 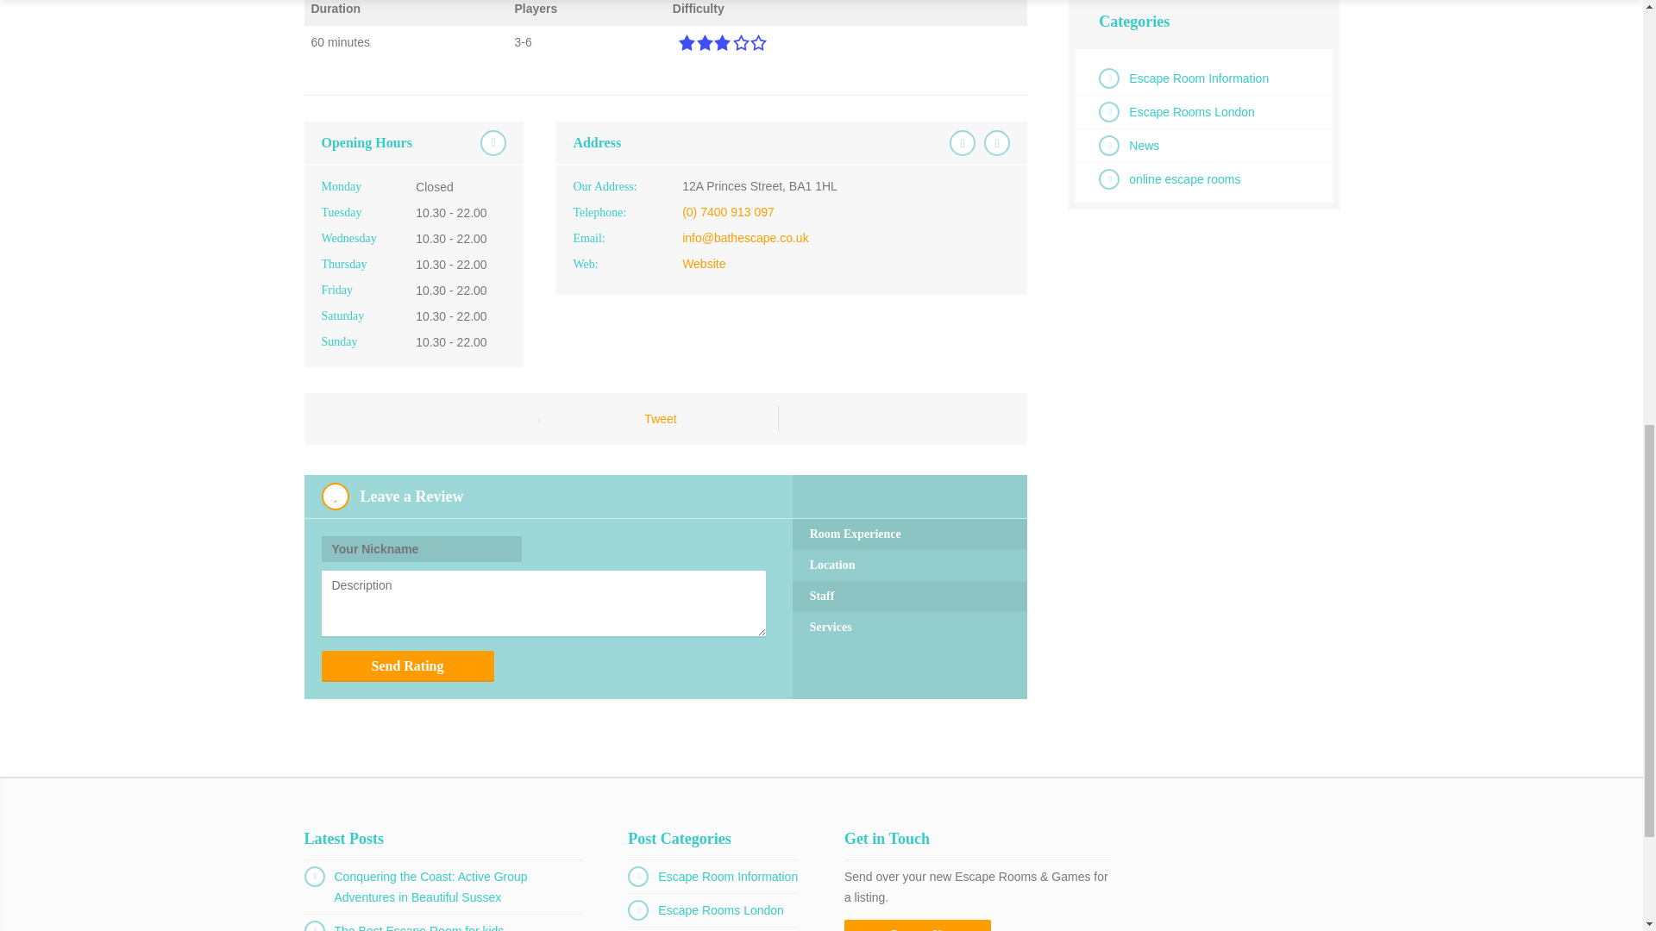 What do you see at coordinates (407, 665) in the screenshot?
I see `Send Rating` at bounding box center [407, 665].